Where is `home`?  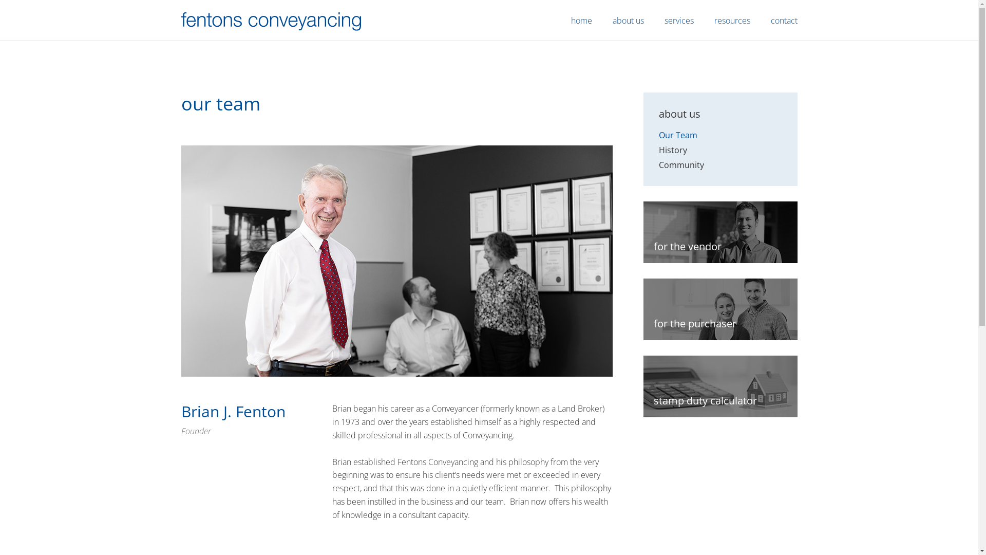 home is located at coordinates (581, 21).